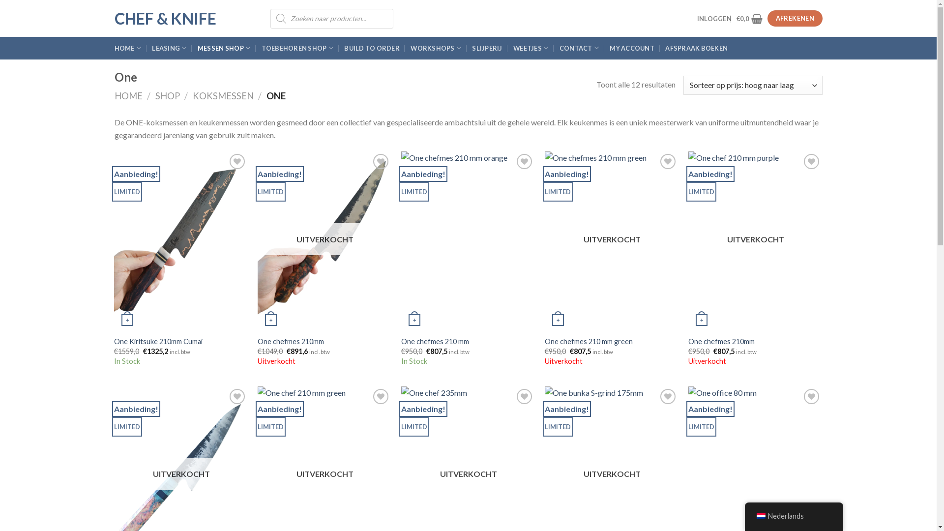 Image resolution: width=944 pixels, height=531 pixels. What do you see at coordinates (487, 48) in the screenshot?
I see `SLIJPERIJ` at bounding box center [487, 48].